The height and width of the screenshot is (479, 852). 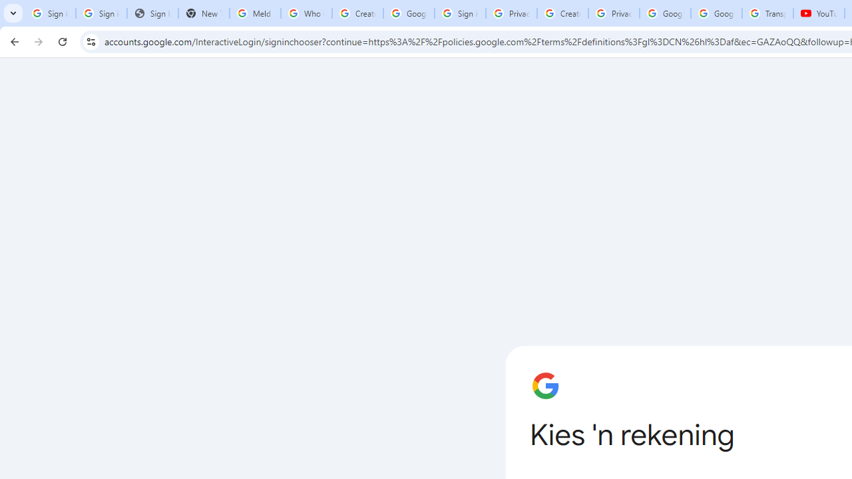 I want to click on Sign In - USA TODAY, so click(x=152, y=13).